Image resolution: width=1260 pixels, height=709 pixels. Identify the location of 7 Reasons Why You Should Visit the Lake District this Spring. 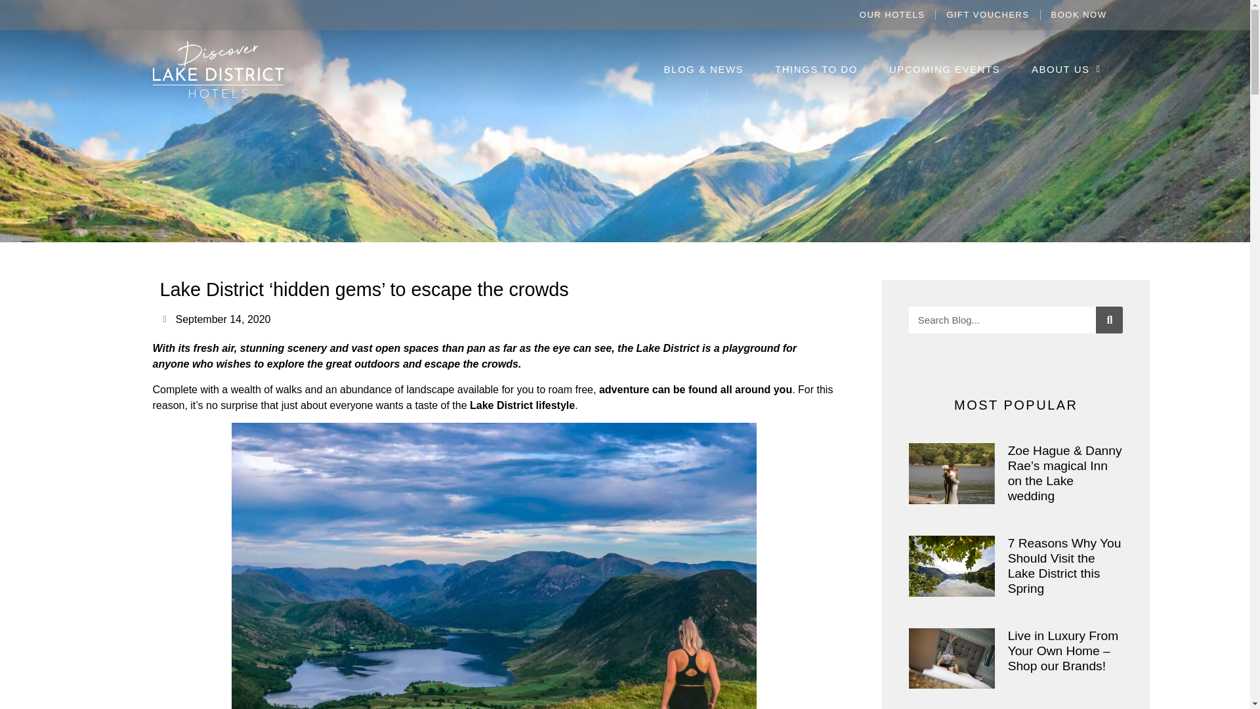
(1064, 566).